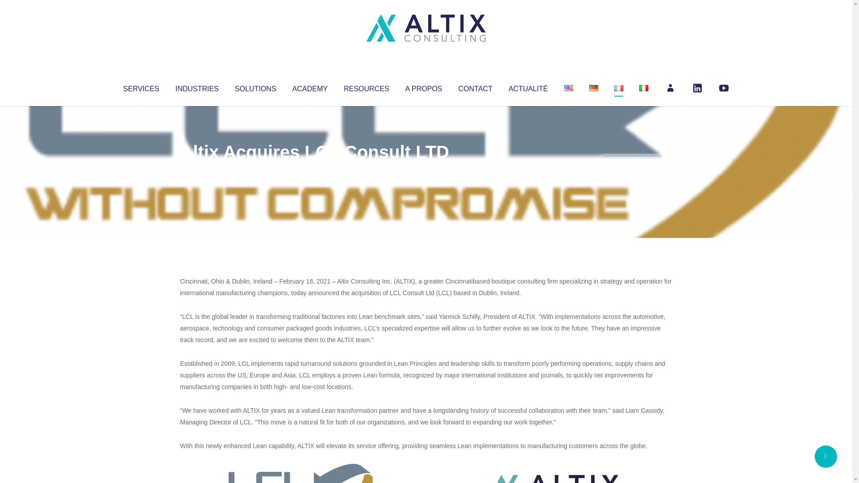  Describe the element at coordinates (366, 87) in the screenshot. I see `RESOURCES` at that location.